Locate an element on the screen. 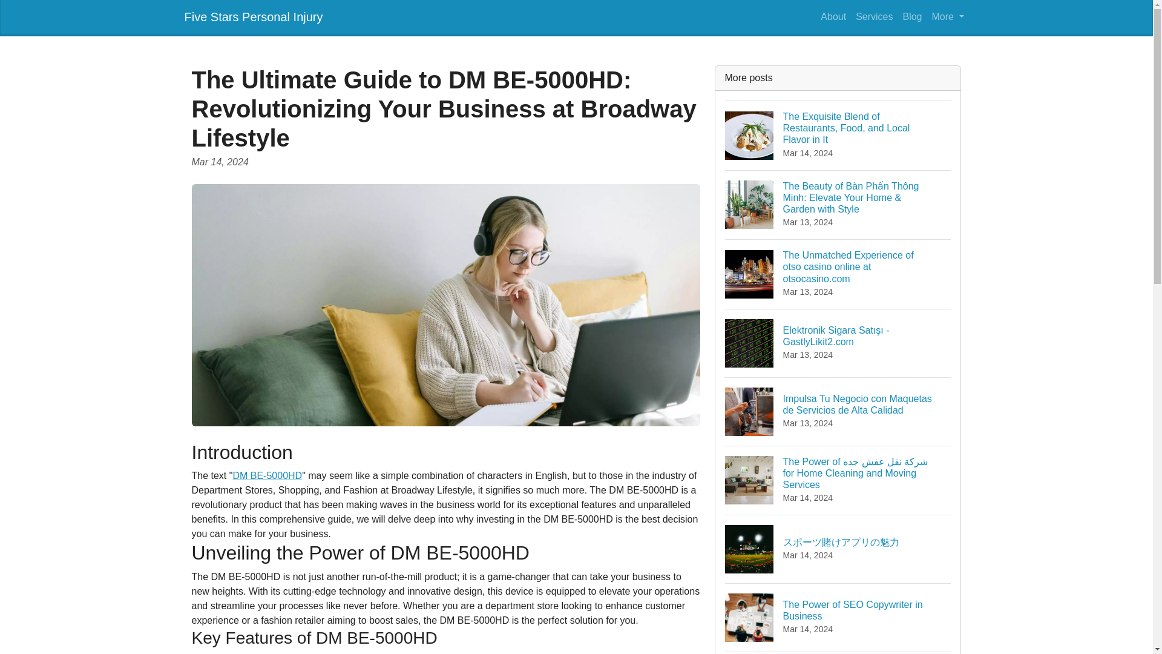 The width and height of the screenshot is (1162, 654). More is located at coordinates (268, 475).